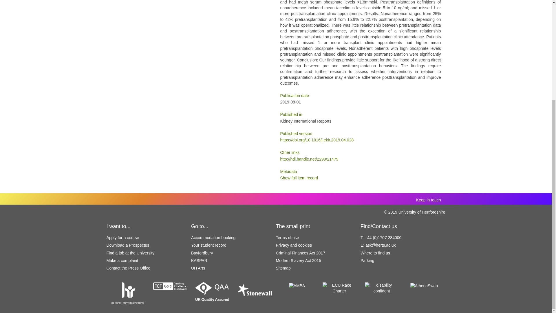  Describe the element at coordinates (128, 245) in the screenshot. I see `Download a Prospectus` at that location.